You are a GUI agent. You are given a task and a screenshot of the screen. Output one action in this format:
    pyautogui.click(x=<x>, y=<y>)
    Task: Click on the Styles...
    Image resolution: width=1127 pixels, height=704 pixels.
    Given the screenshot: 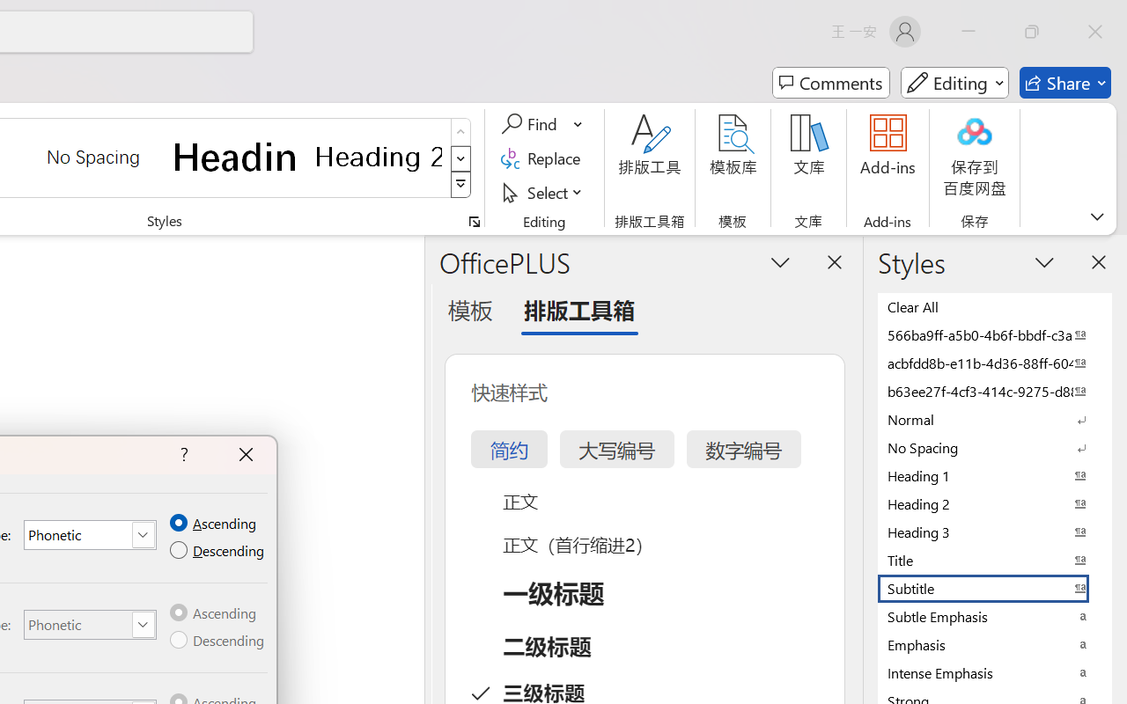 What is the action you would take?
    pyautogui.click(x=474, y=222)
    